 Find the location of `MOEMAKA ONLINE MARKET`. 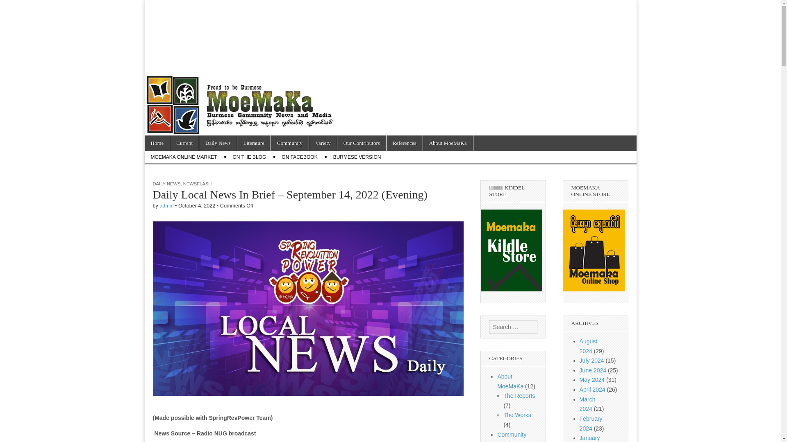

MOEMAKA ONLINE MARKET is located at coordinates (183, 157).